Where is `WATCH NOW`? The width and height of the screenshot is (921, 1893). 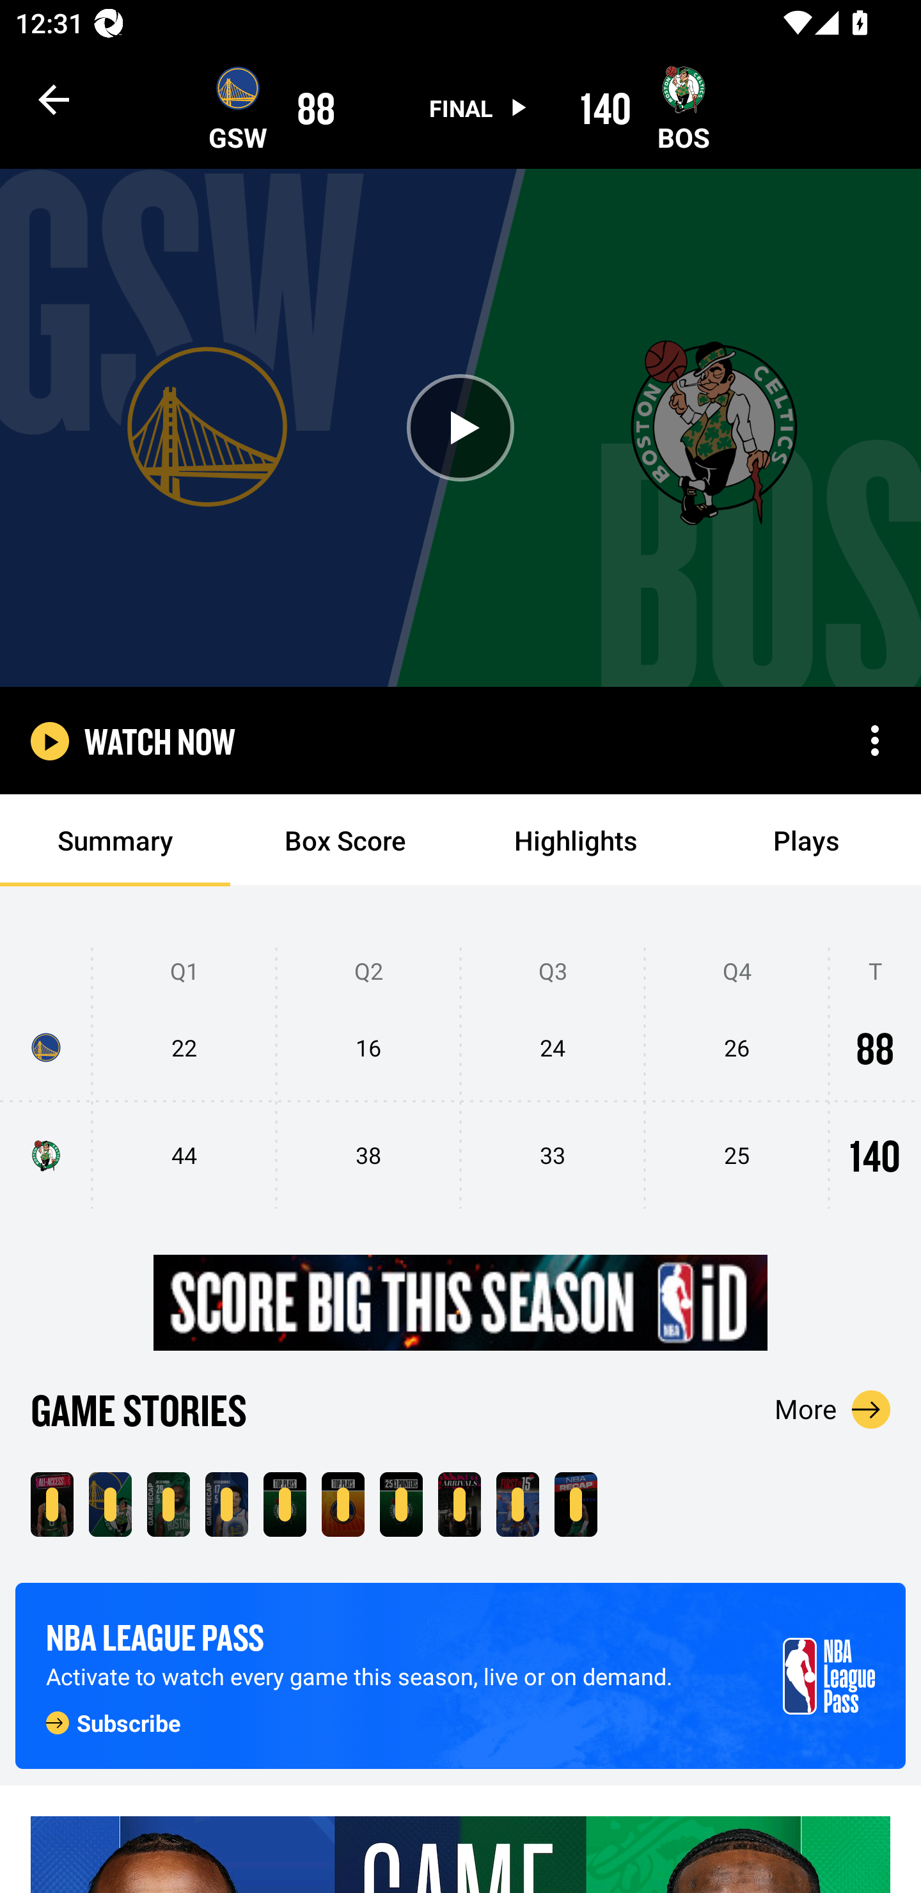
WATCH NOW is located at coordinates (160, 741).